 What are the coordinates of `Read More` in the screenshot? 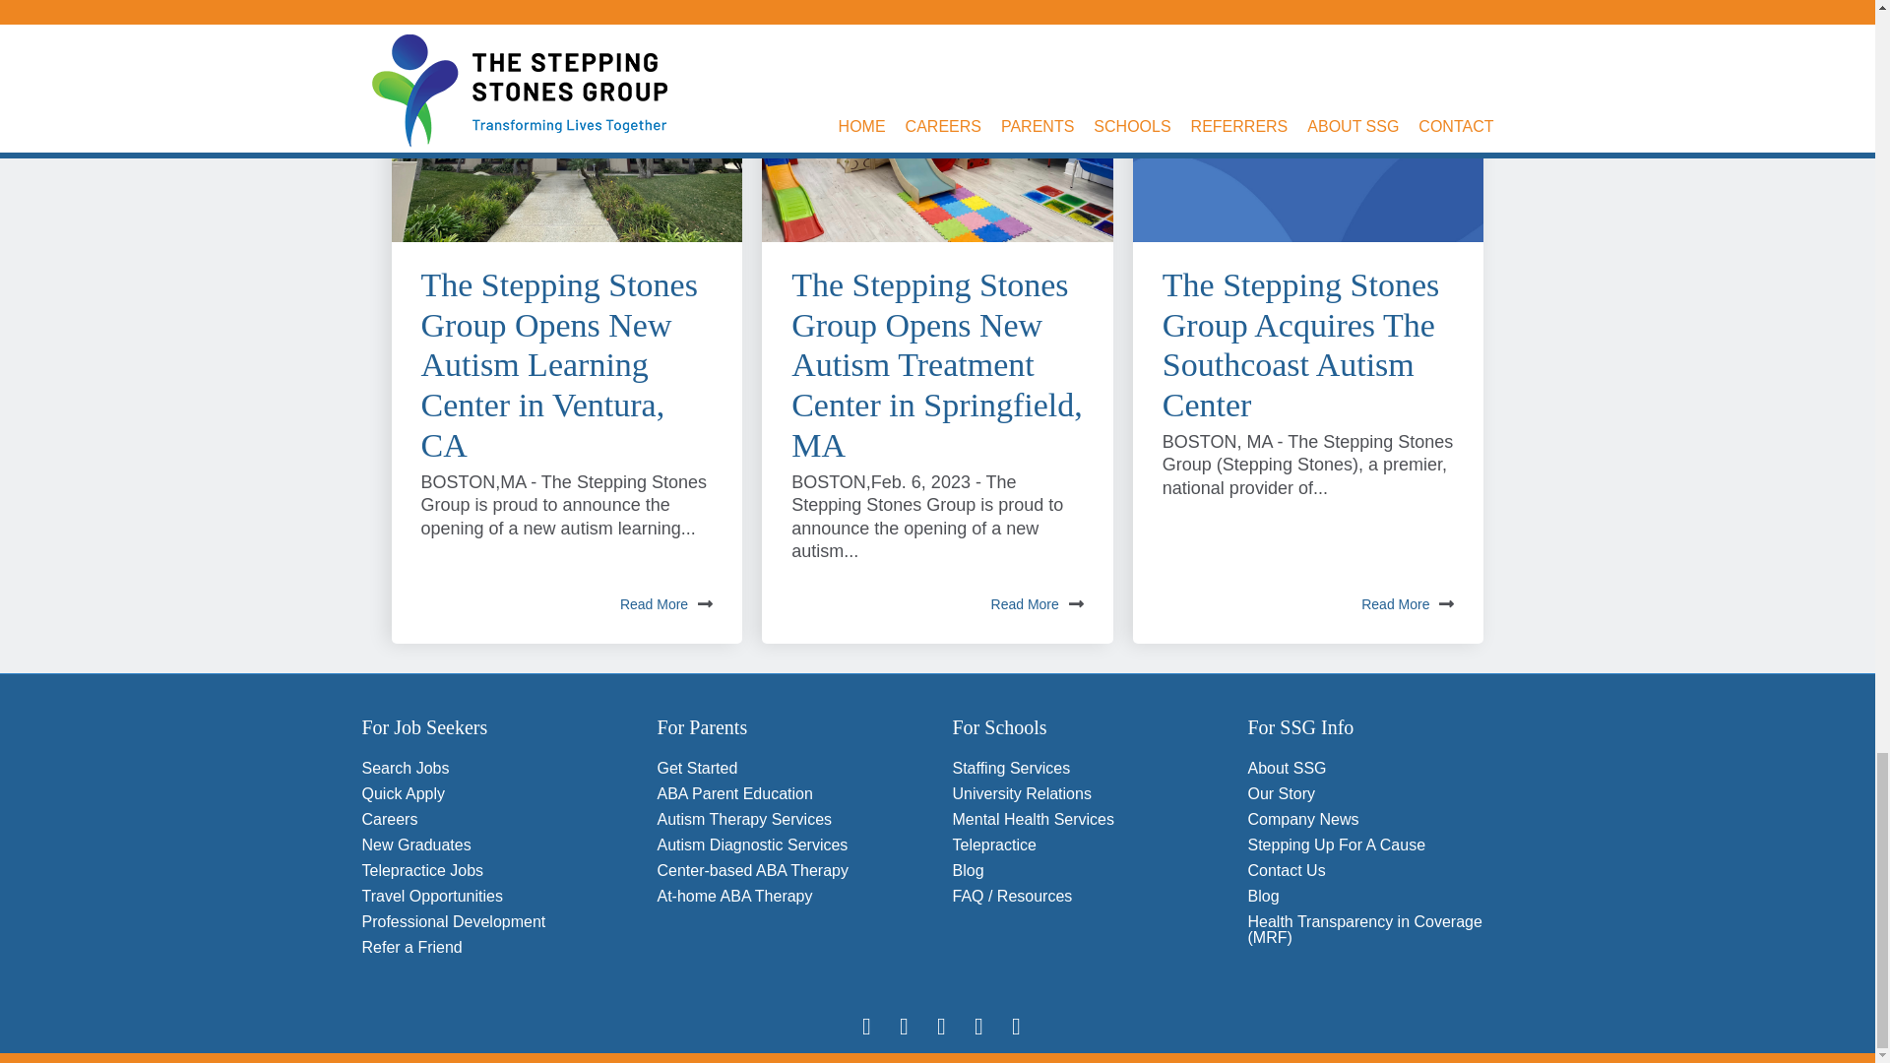 It's located at (1037, 605).